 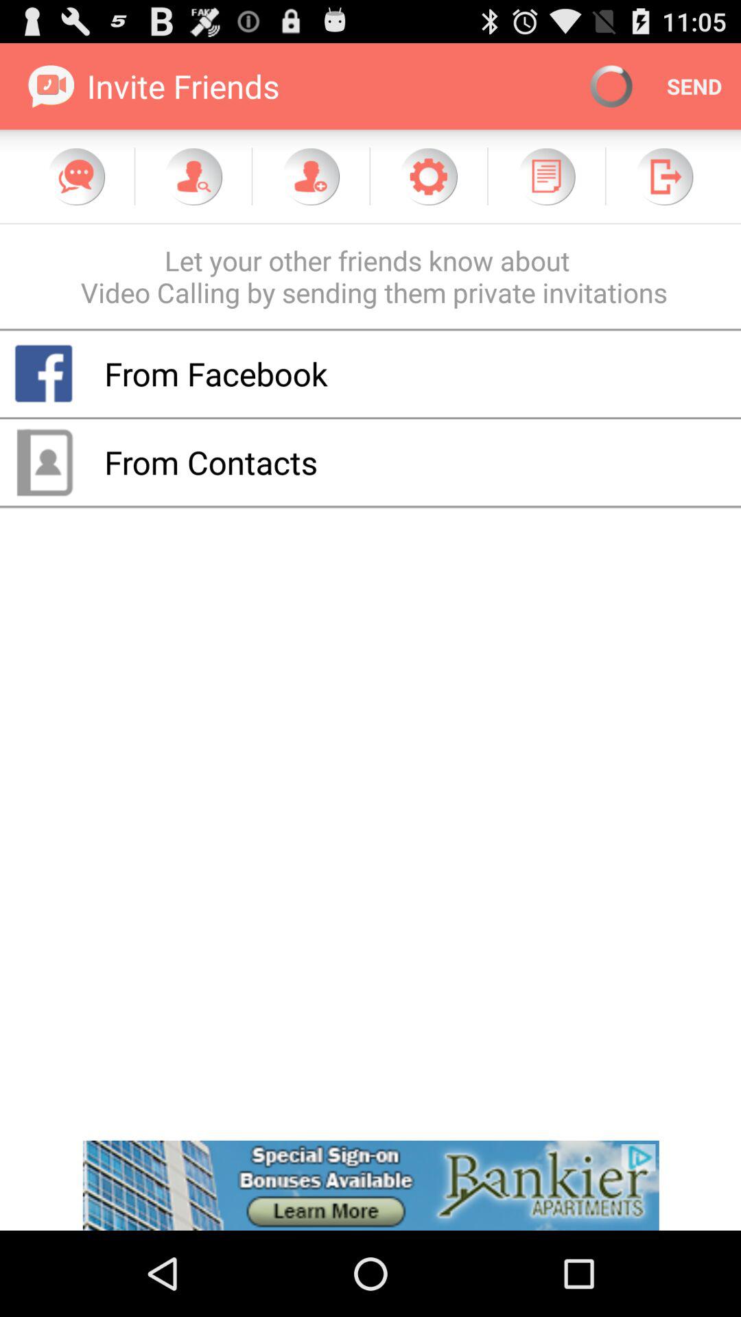 What do you see at coordinates (370, 1185) in the screenshot?
I see `know about the advertisement` at bounding box center [370, 1185].